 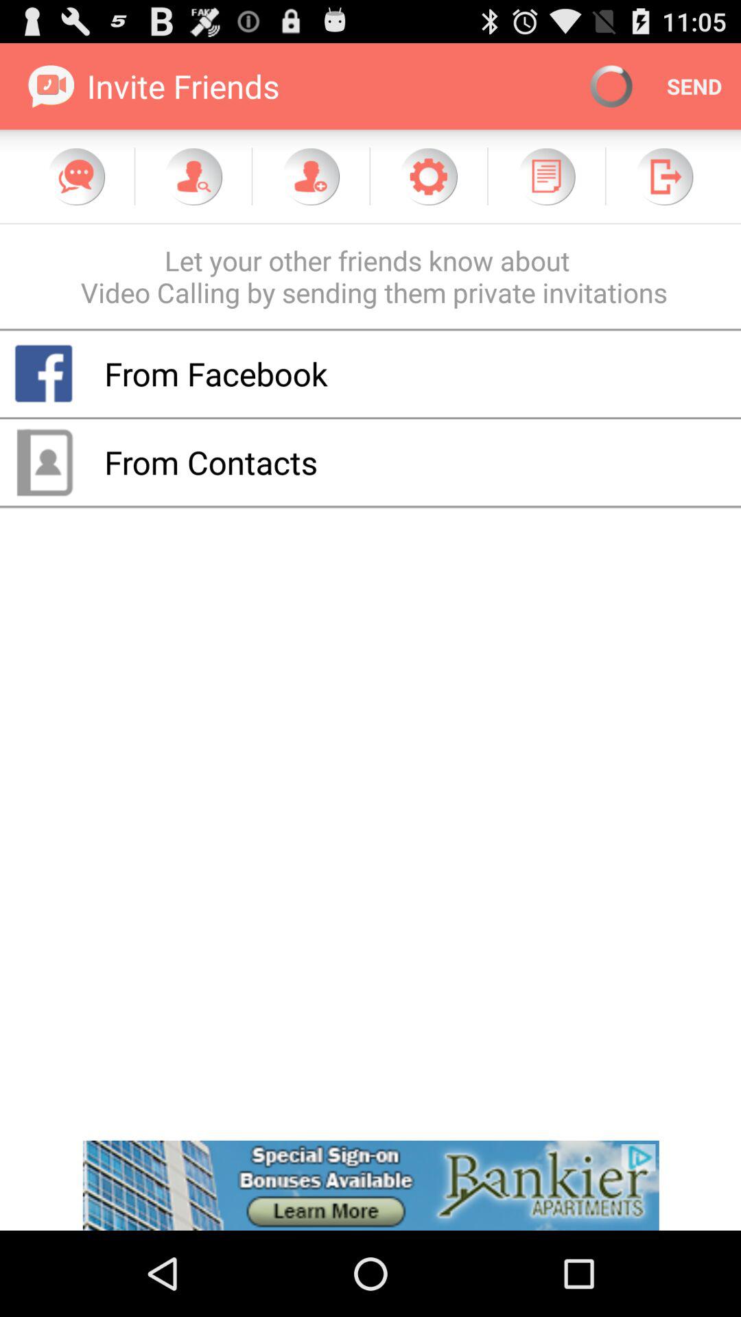 What do you see at coordinates (370, 1185) in the screenshot?
I see `know about the advertisement` at bounding box center [370, 1185].